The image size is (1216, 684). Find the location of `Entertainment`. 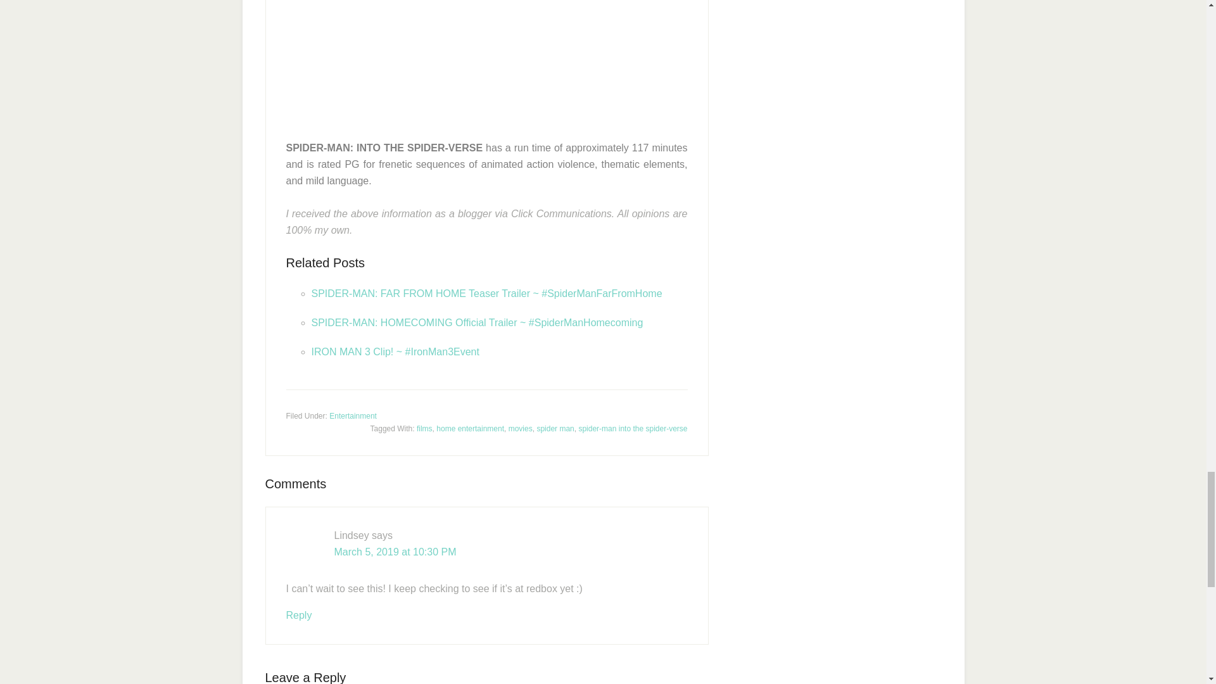

Entertainment is located at coordinates (353, 416).